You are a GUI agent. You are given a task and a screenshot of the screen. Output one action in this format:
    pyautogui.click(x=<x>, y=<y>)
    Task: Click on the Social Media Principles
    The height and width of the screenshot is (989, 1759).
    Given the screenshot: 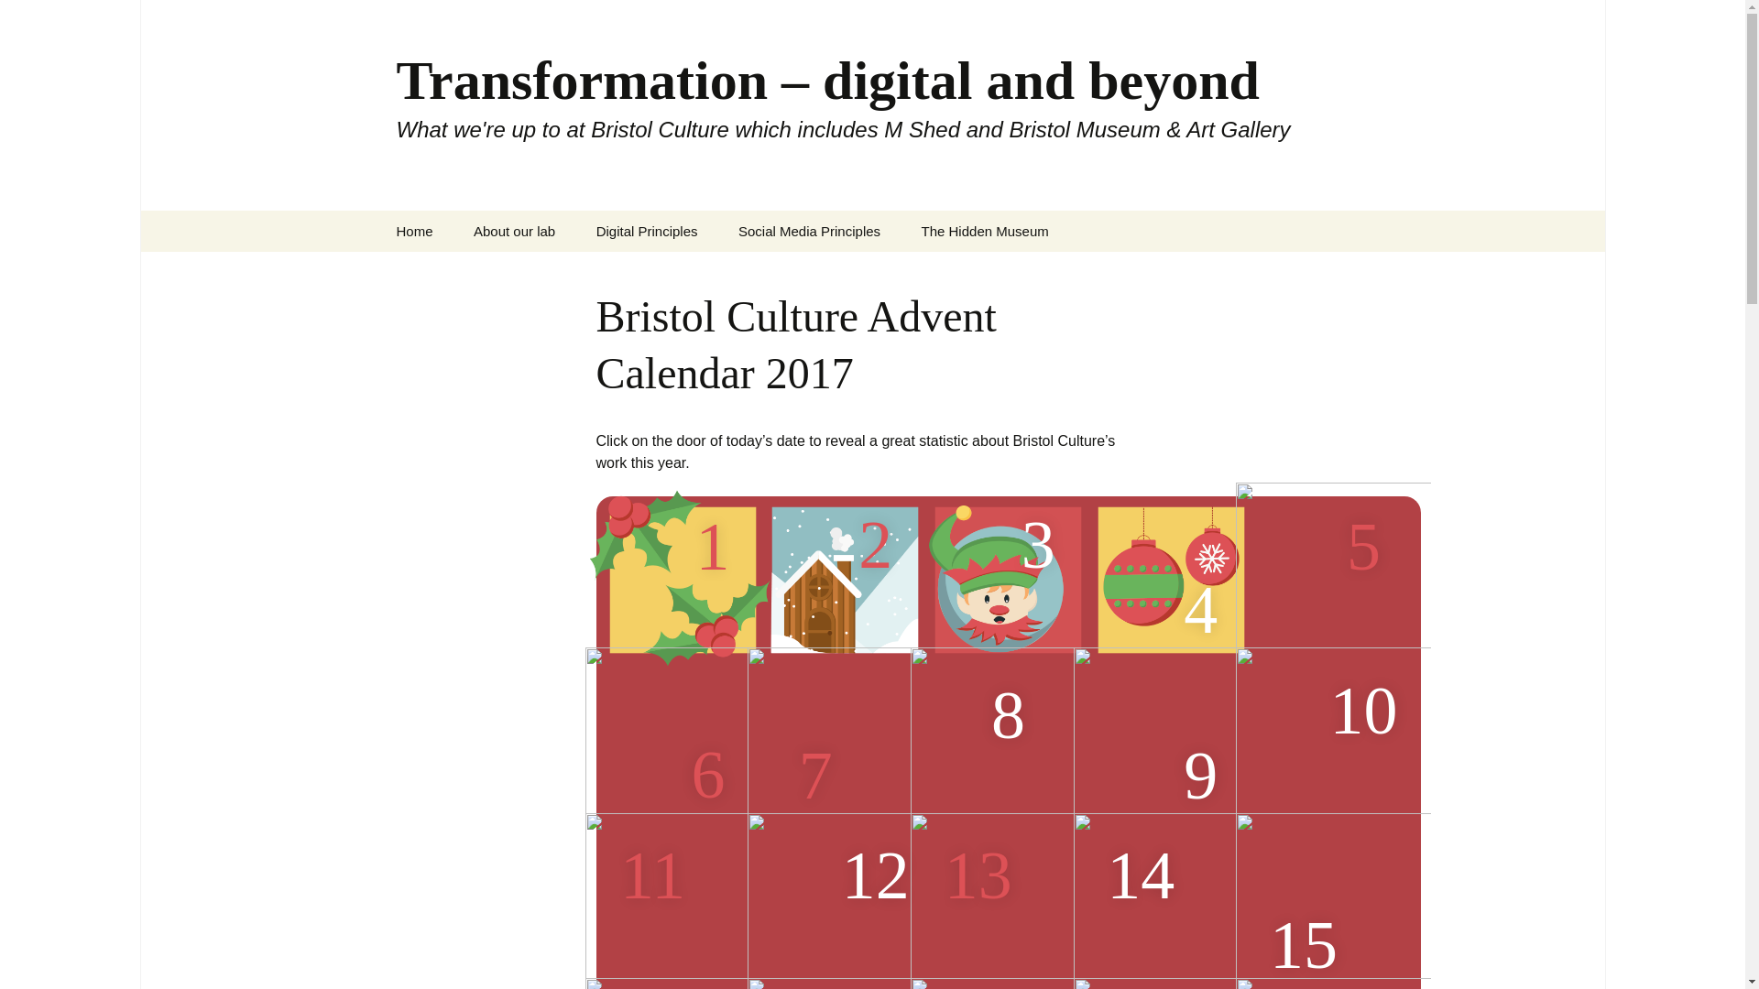 What is the action you would take?
    pyautogui.click(x=809, y=231)
    